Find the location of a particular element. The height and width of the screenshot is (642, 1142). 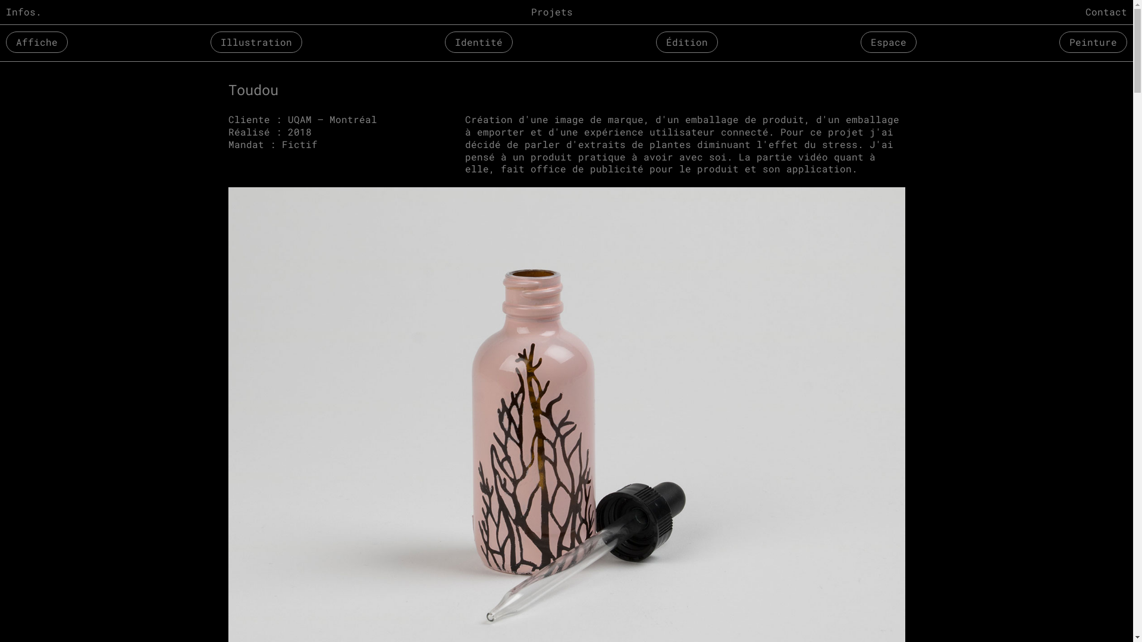

Affiche is located at coordinates (37, 42).